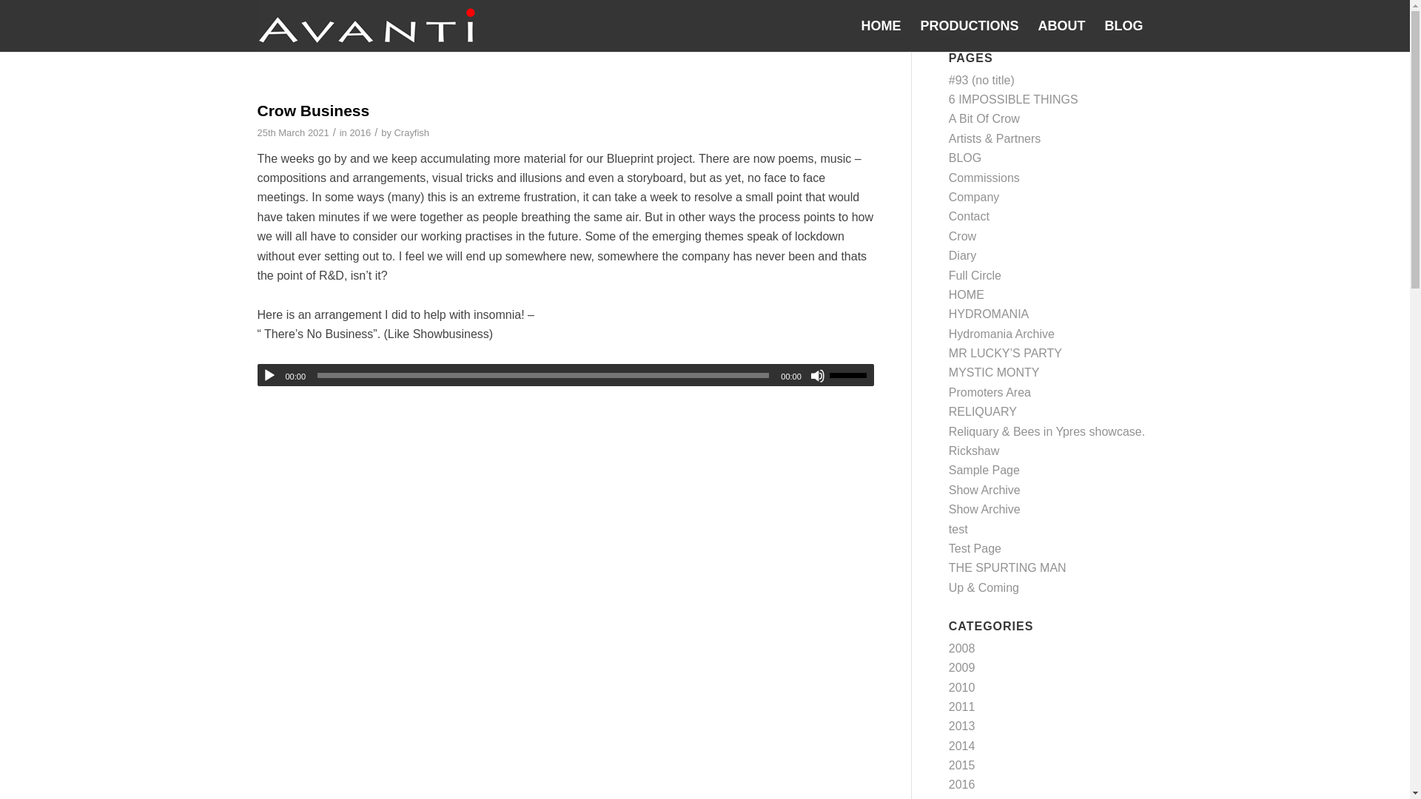 This screenshot has width=1421, height=799. What do you see at coordinates (368, 26) in the screenshot?
I see `logo` at bounding box center [368, 26].